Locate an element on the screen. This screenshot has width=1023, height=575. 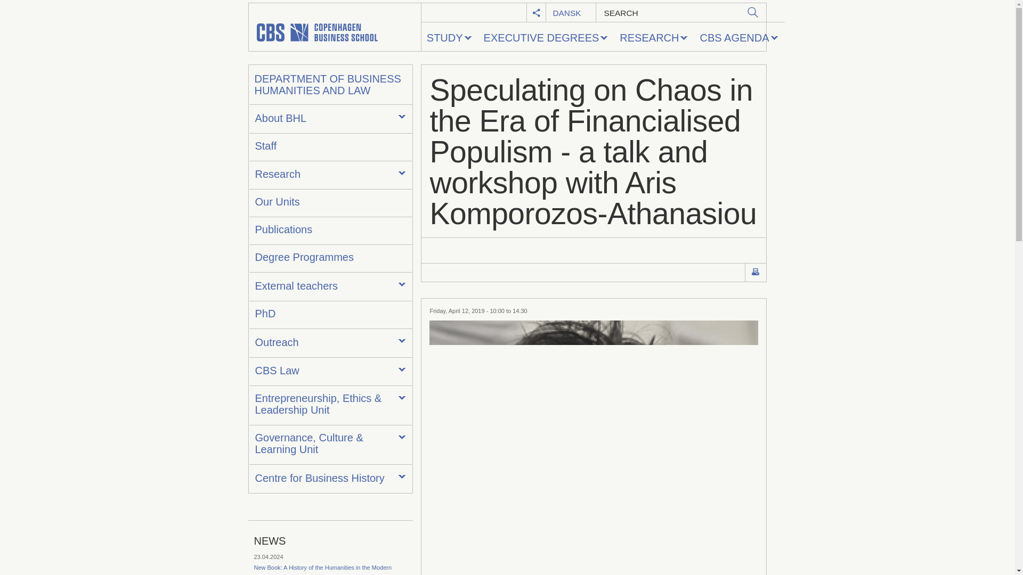
CBS AGENDA is located at coordinates (740, 37).